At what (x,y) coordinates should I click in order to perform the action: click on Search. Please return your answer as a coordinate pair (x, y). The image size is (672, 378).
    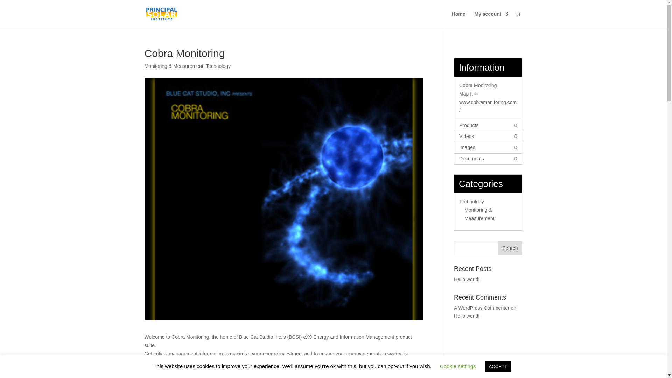
    Looking at the image, I should click on (510, 248).